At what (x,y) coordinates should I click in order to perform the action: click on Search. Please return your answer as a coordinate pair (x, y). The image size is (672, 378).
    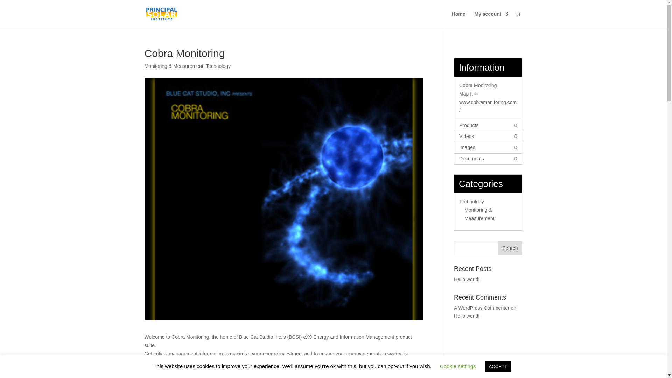
    Looking at the image, I should click on (510, 248).